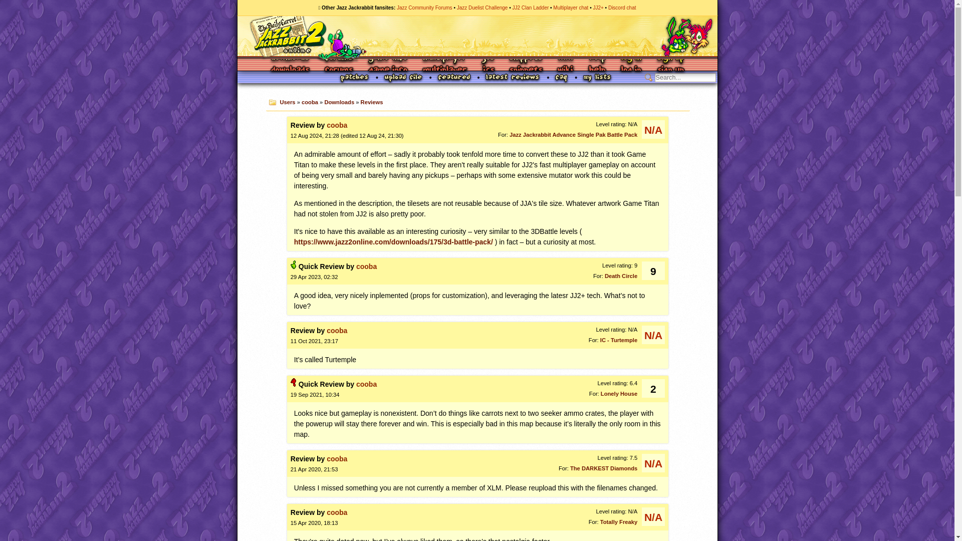 The width and height of the screenshot is (962, 541). Describe the element at coordinates (366, 266) in the screenshot. I see `cooba` at that location.